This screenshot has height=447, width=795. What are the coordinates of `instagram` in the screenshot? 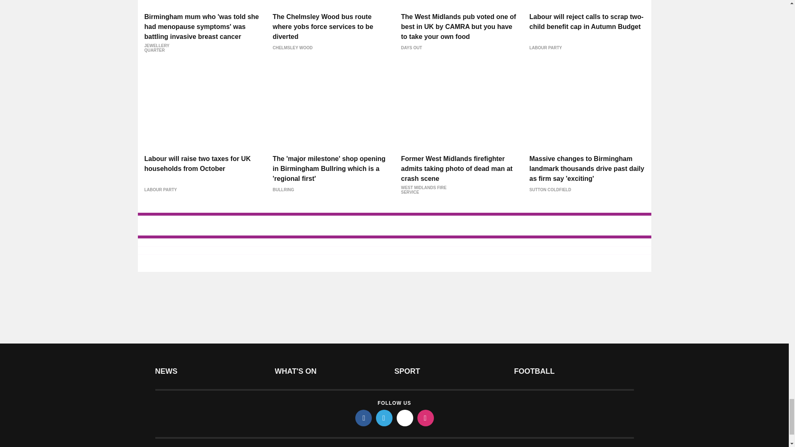 It's located at (426, 418).